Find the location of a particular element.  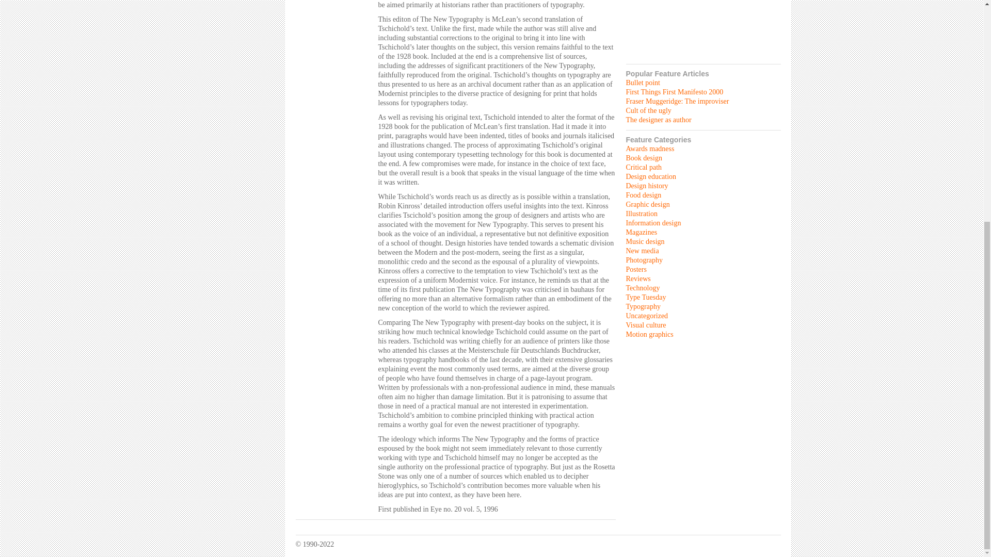

Illustration is located at coordinates (641, 214).